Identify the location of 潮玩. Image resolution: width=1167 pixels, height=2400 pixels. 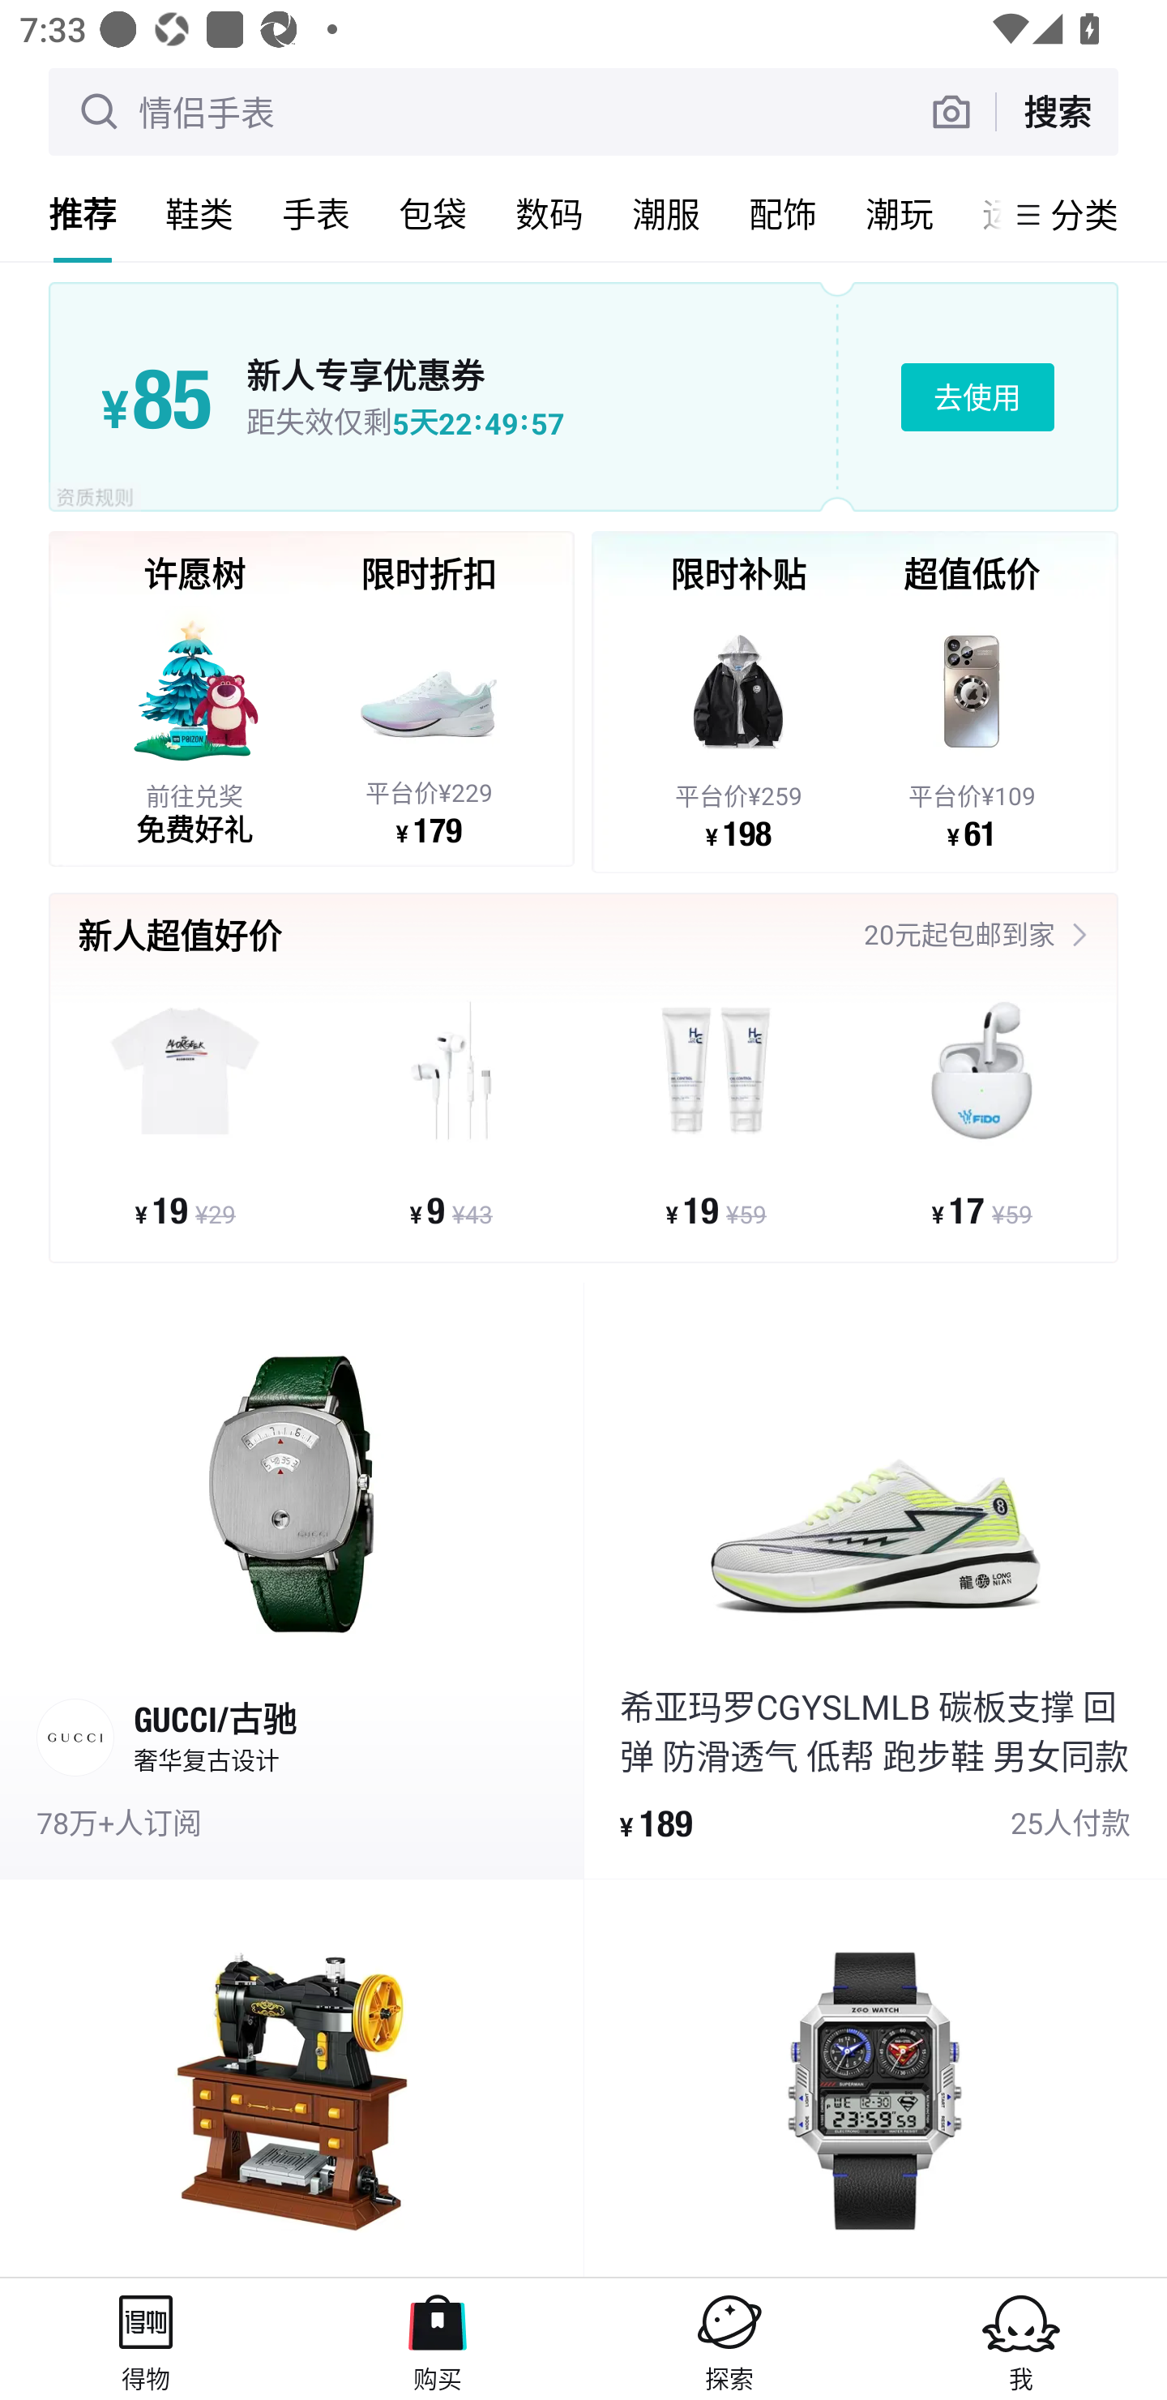
(900, 213).